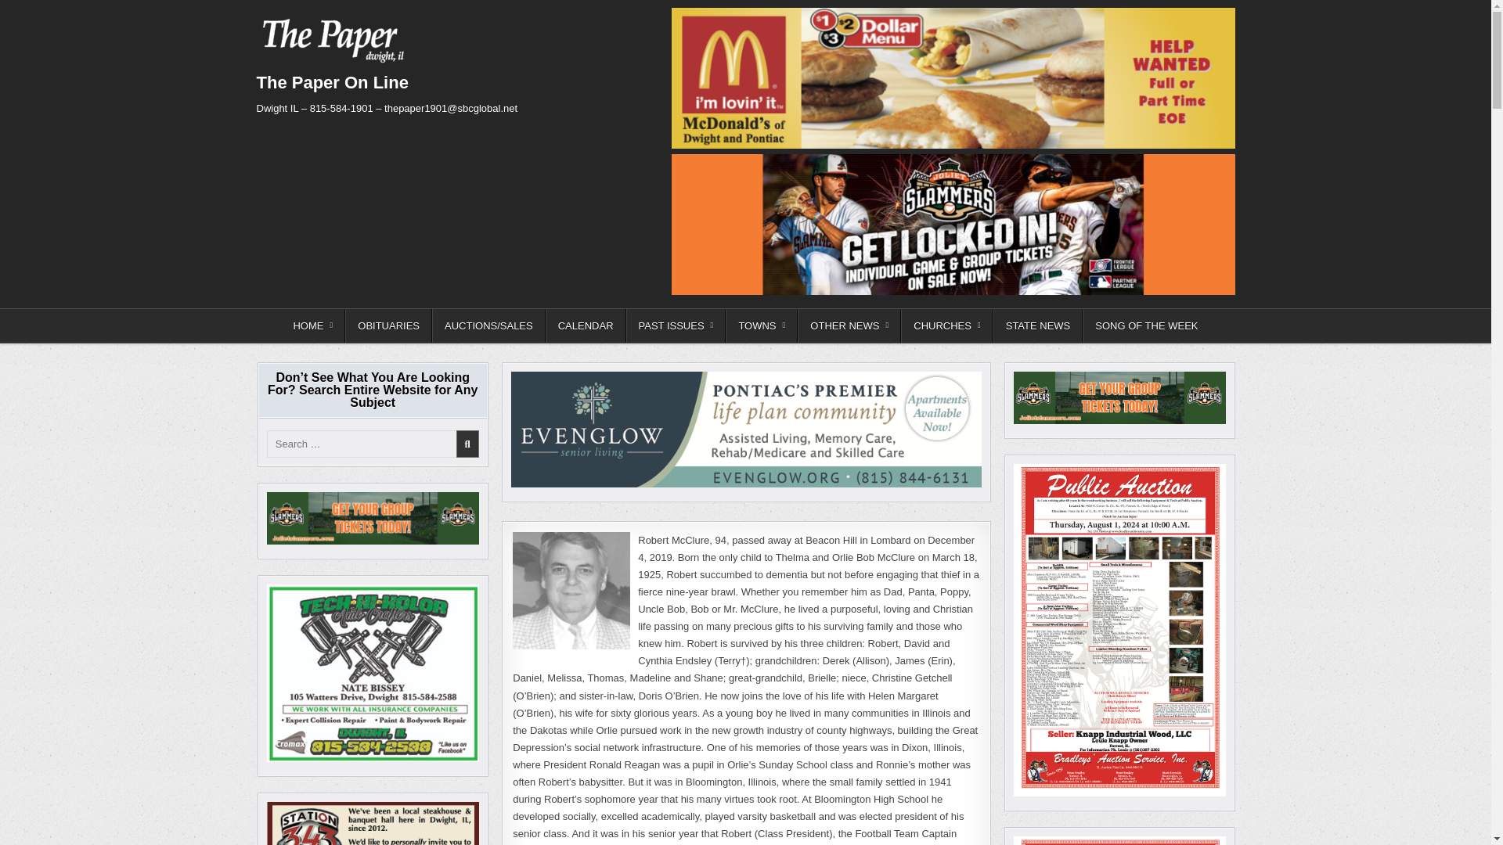 The width and height of the screenshot is (1503, 845). What do you see at coordinates (333, 81) in the screenshot?
I see `The Paper On Line` at bounding box center [333, 81].